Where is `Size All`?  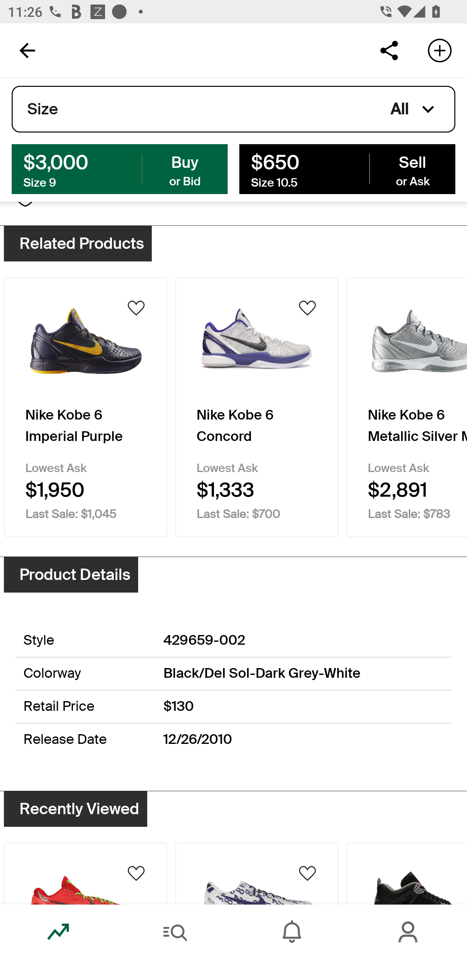 Size All is located at coordinates (233, 109).